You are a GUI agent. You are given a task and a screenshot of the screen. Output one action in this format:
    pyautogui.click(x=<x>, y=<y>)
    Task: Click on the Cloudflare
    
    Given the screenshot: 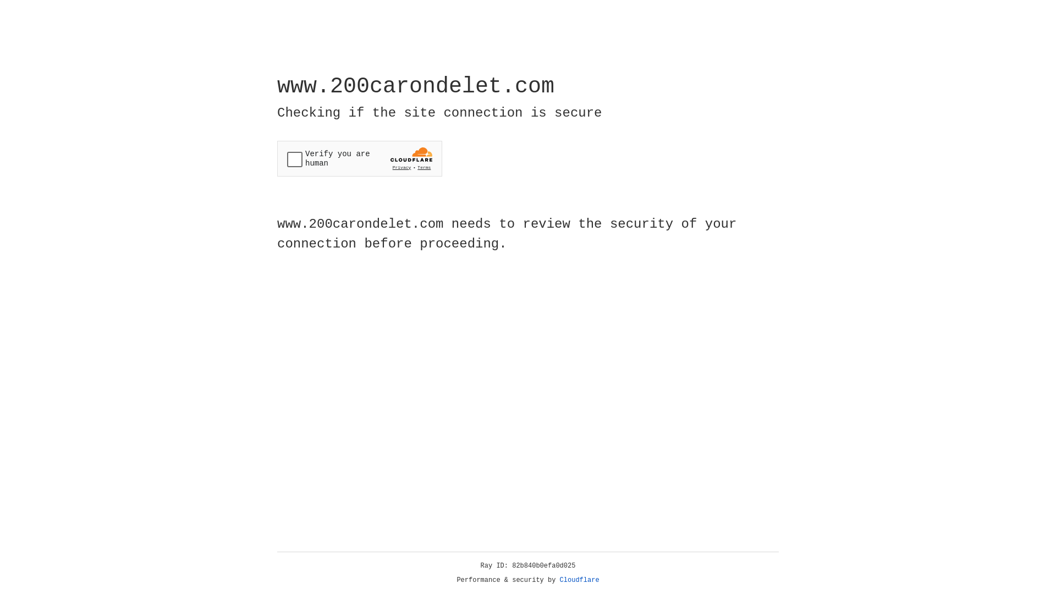 What is the action you would take?
    pyautogui.click(x=580, y=580)
    